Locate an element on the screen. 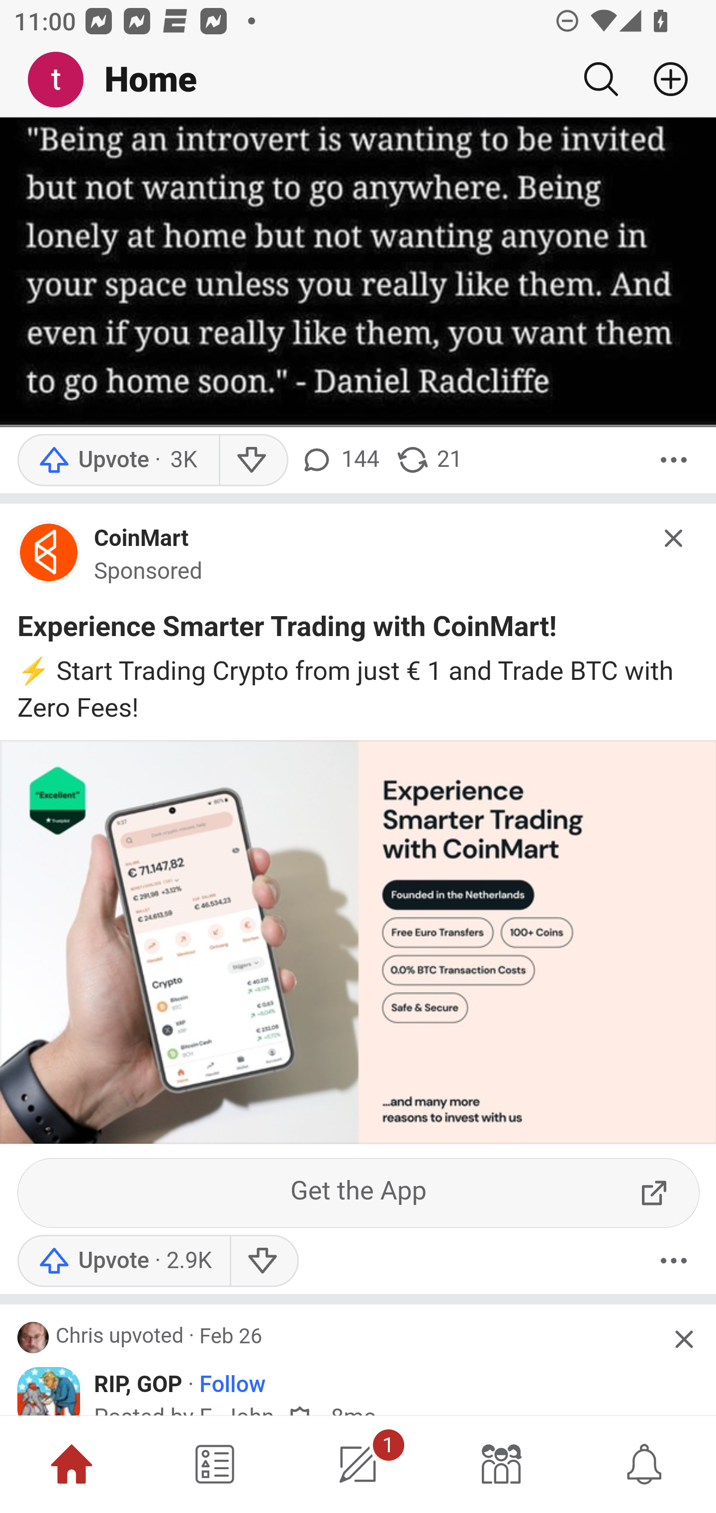 The height and width of the screenshot is (1513, 716). More is located at coordinates (674, 460).